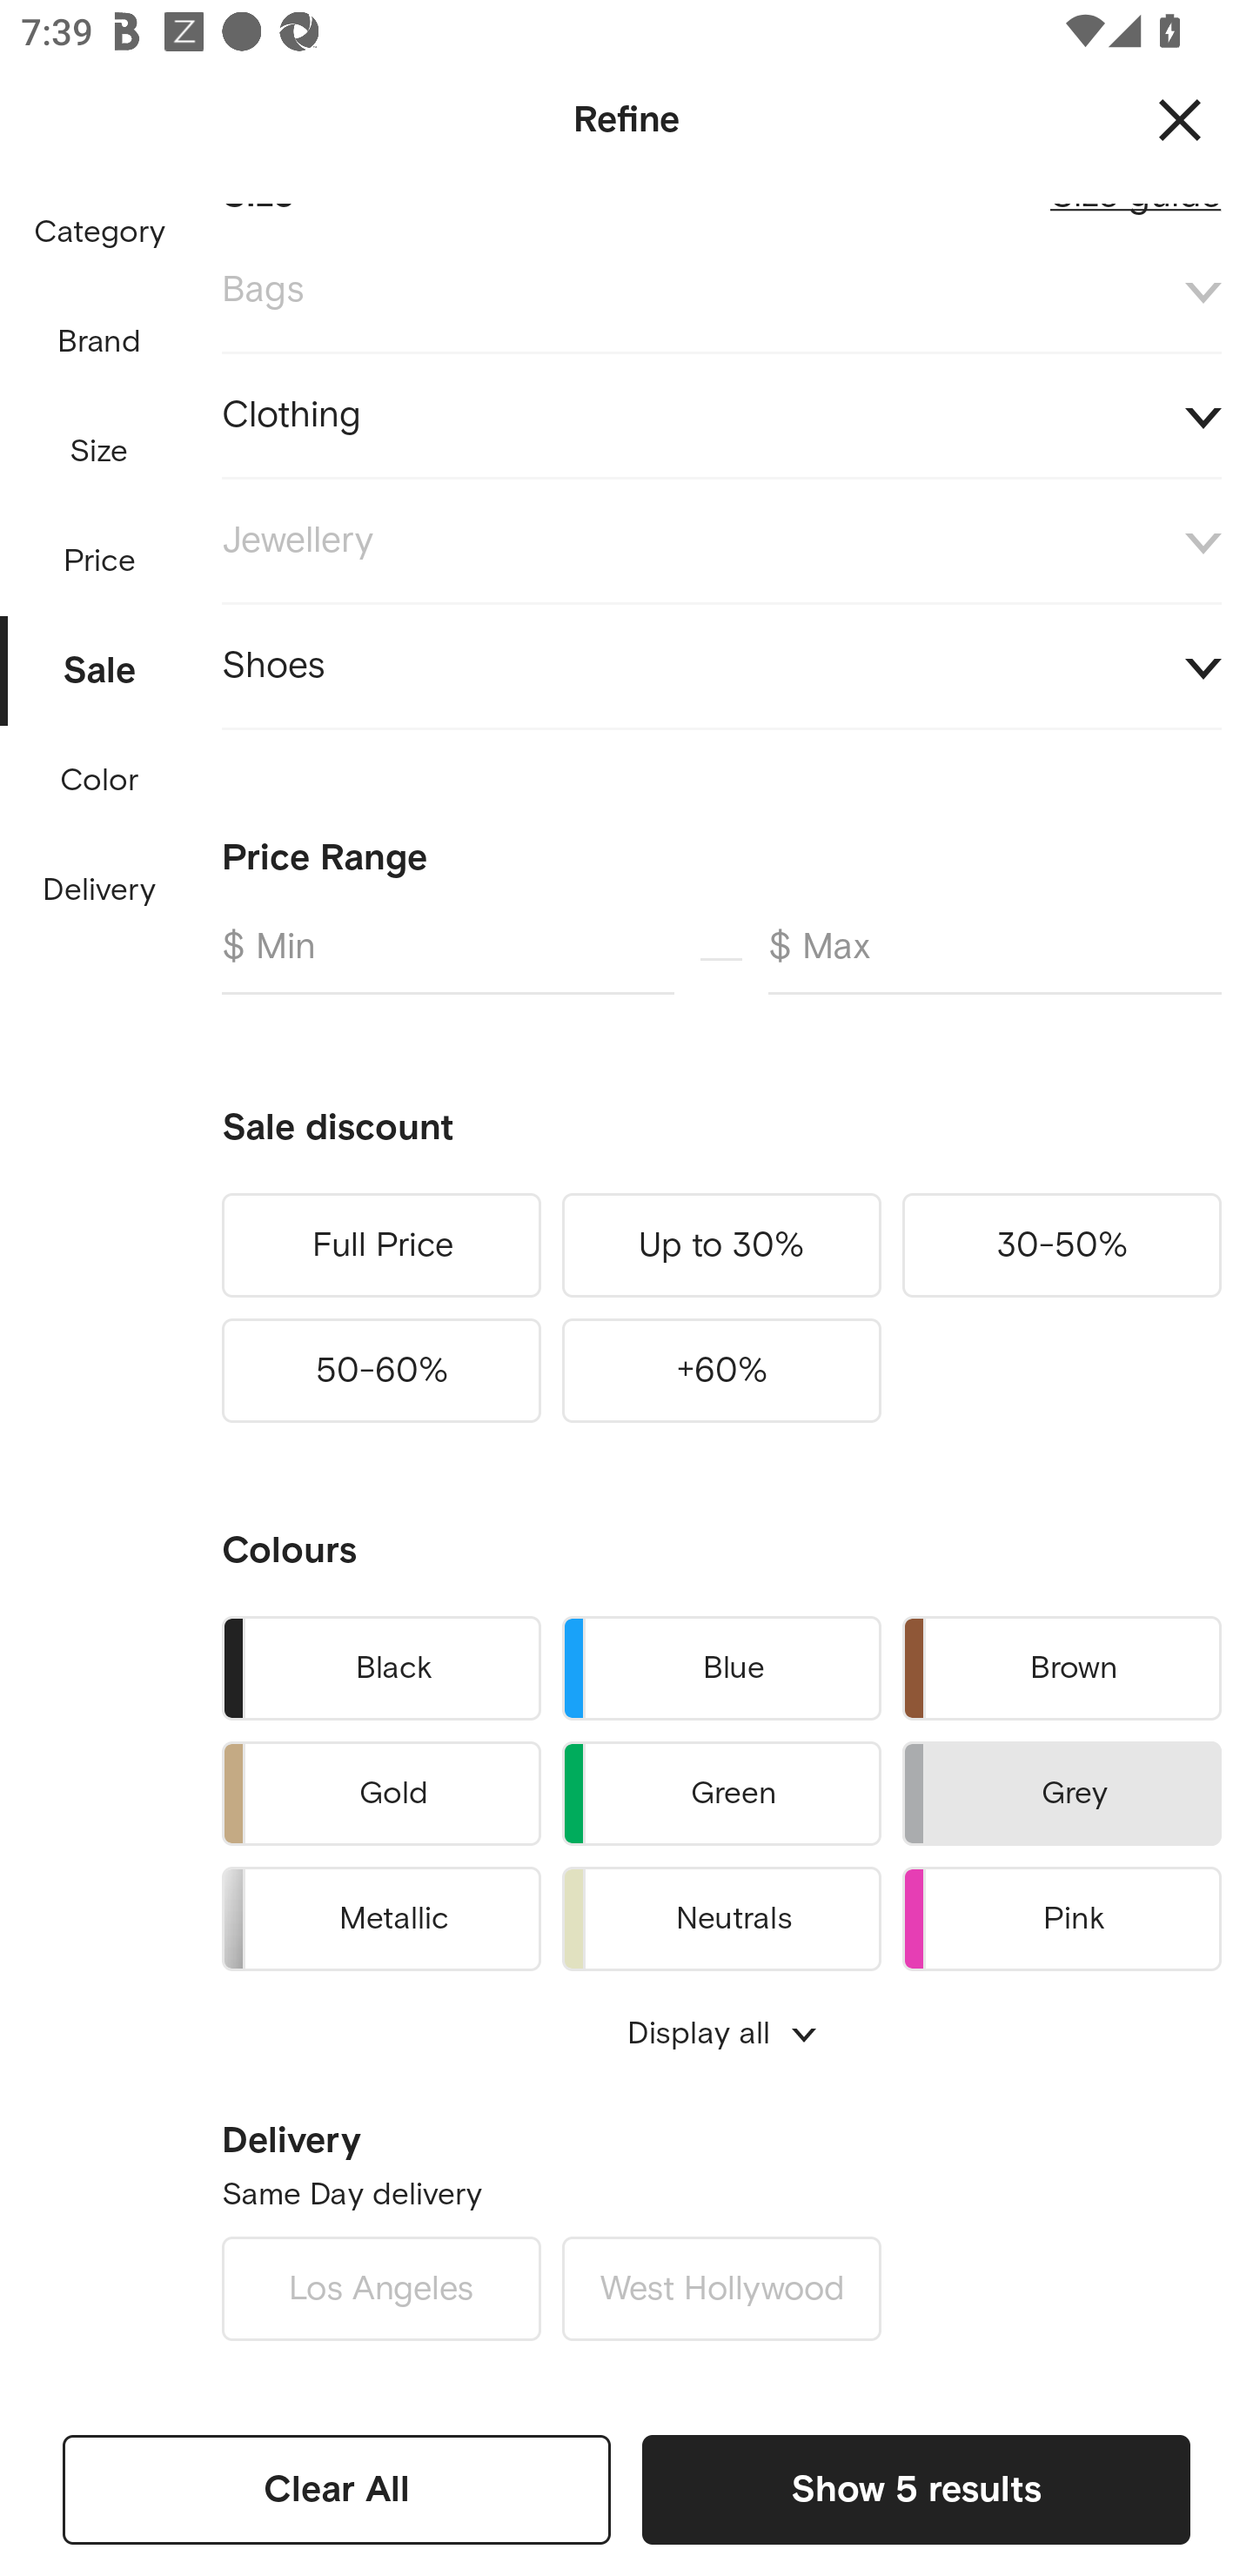  Describe the element at coordinates (721, 416) in the screenshot. I see `Clothing` at that location.